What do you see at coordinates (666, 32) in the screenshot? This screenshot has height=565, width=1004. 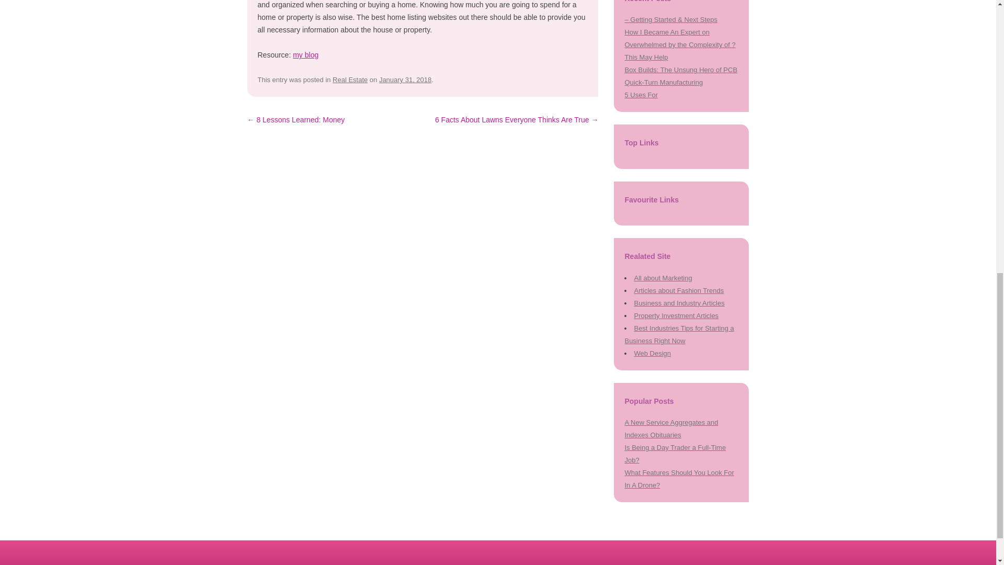 I see `How I Became An Expert on` at bounding box center [666, 32].